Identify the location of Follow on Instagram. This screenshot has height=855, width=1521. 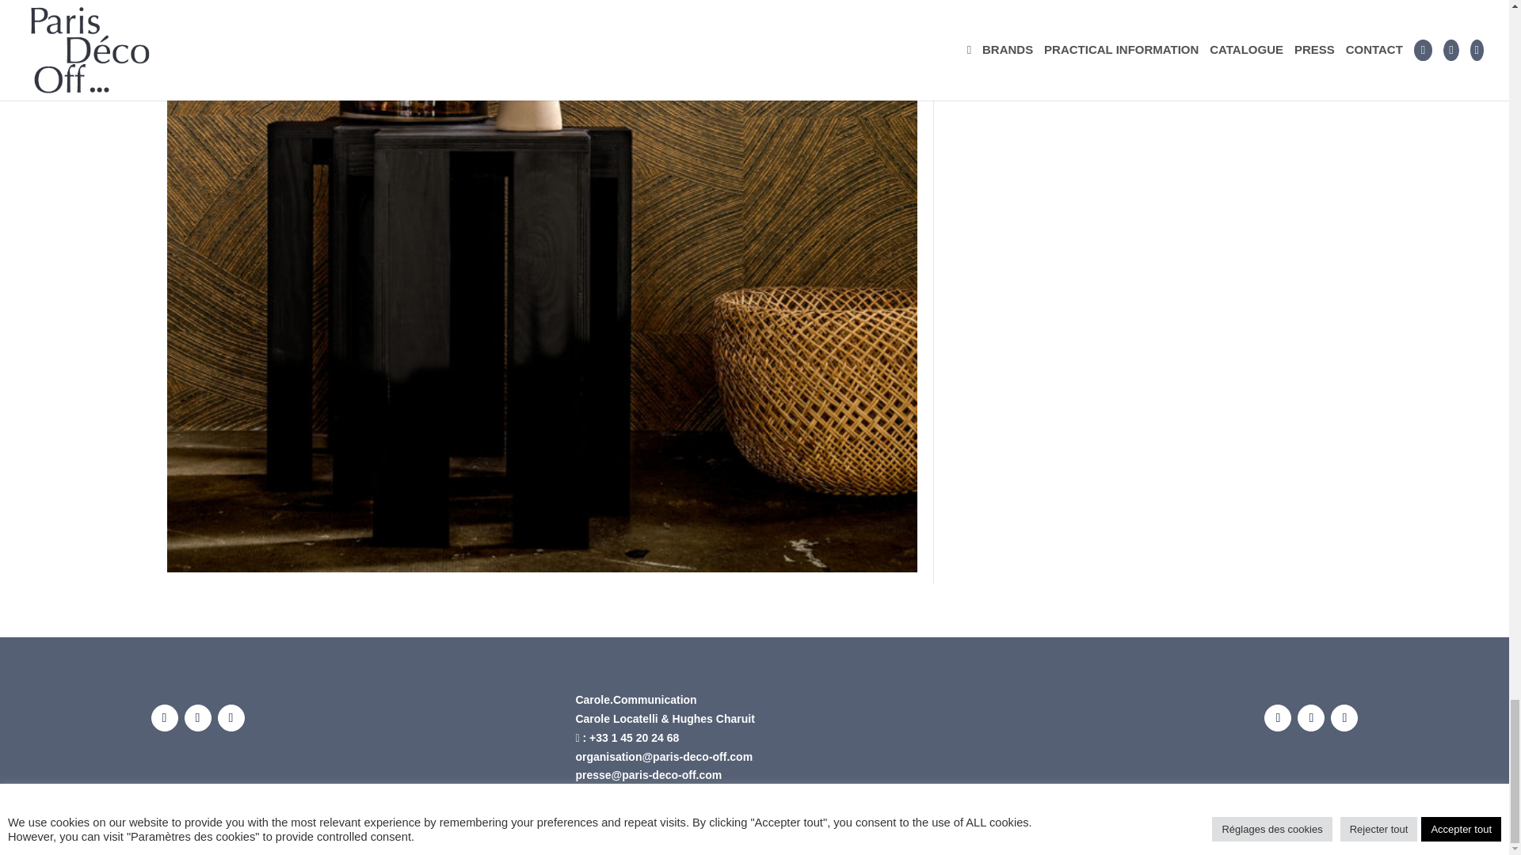
(1310, 717).